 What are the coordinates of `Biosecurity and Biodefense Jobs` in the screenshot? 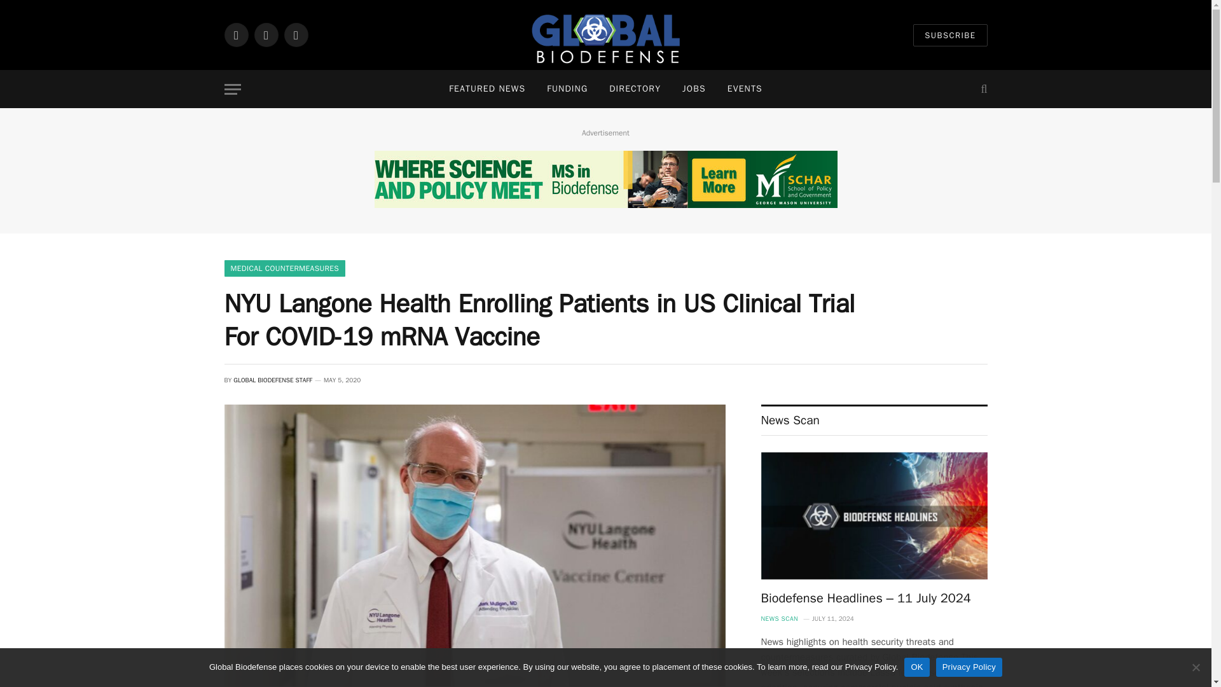 It's located at (694, 89).